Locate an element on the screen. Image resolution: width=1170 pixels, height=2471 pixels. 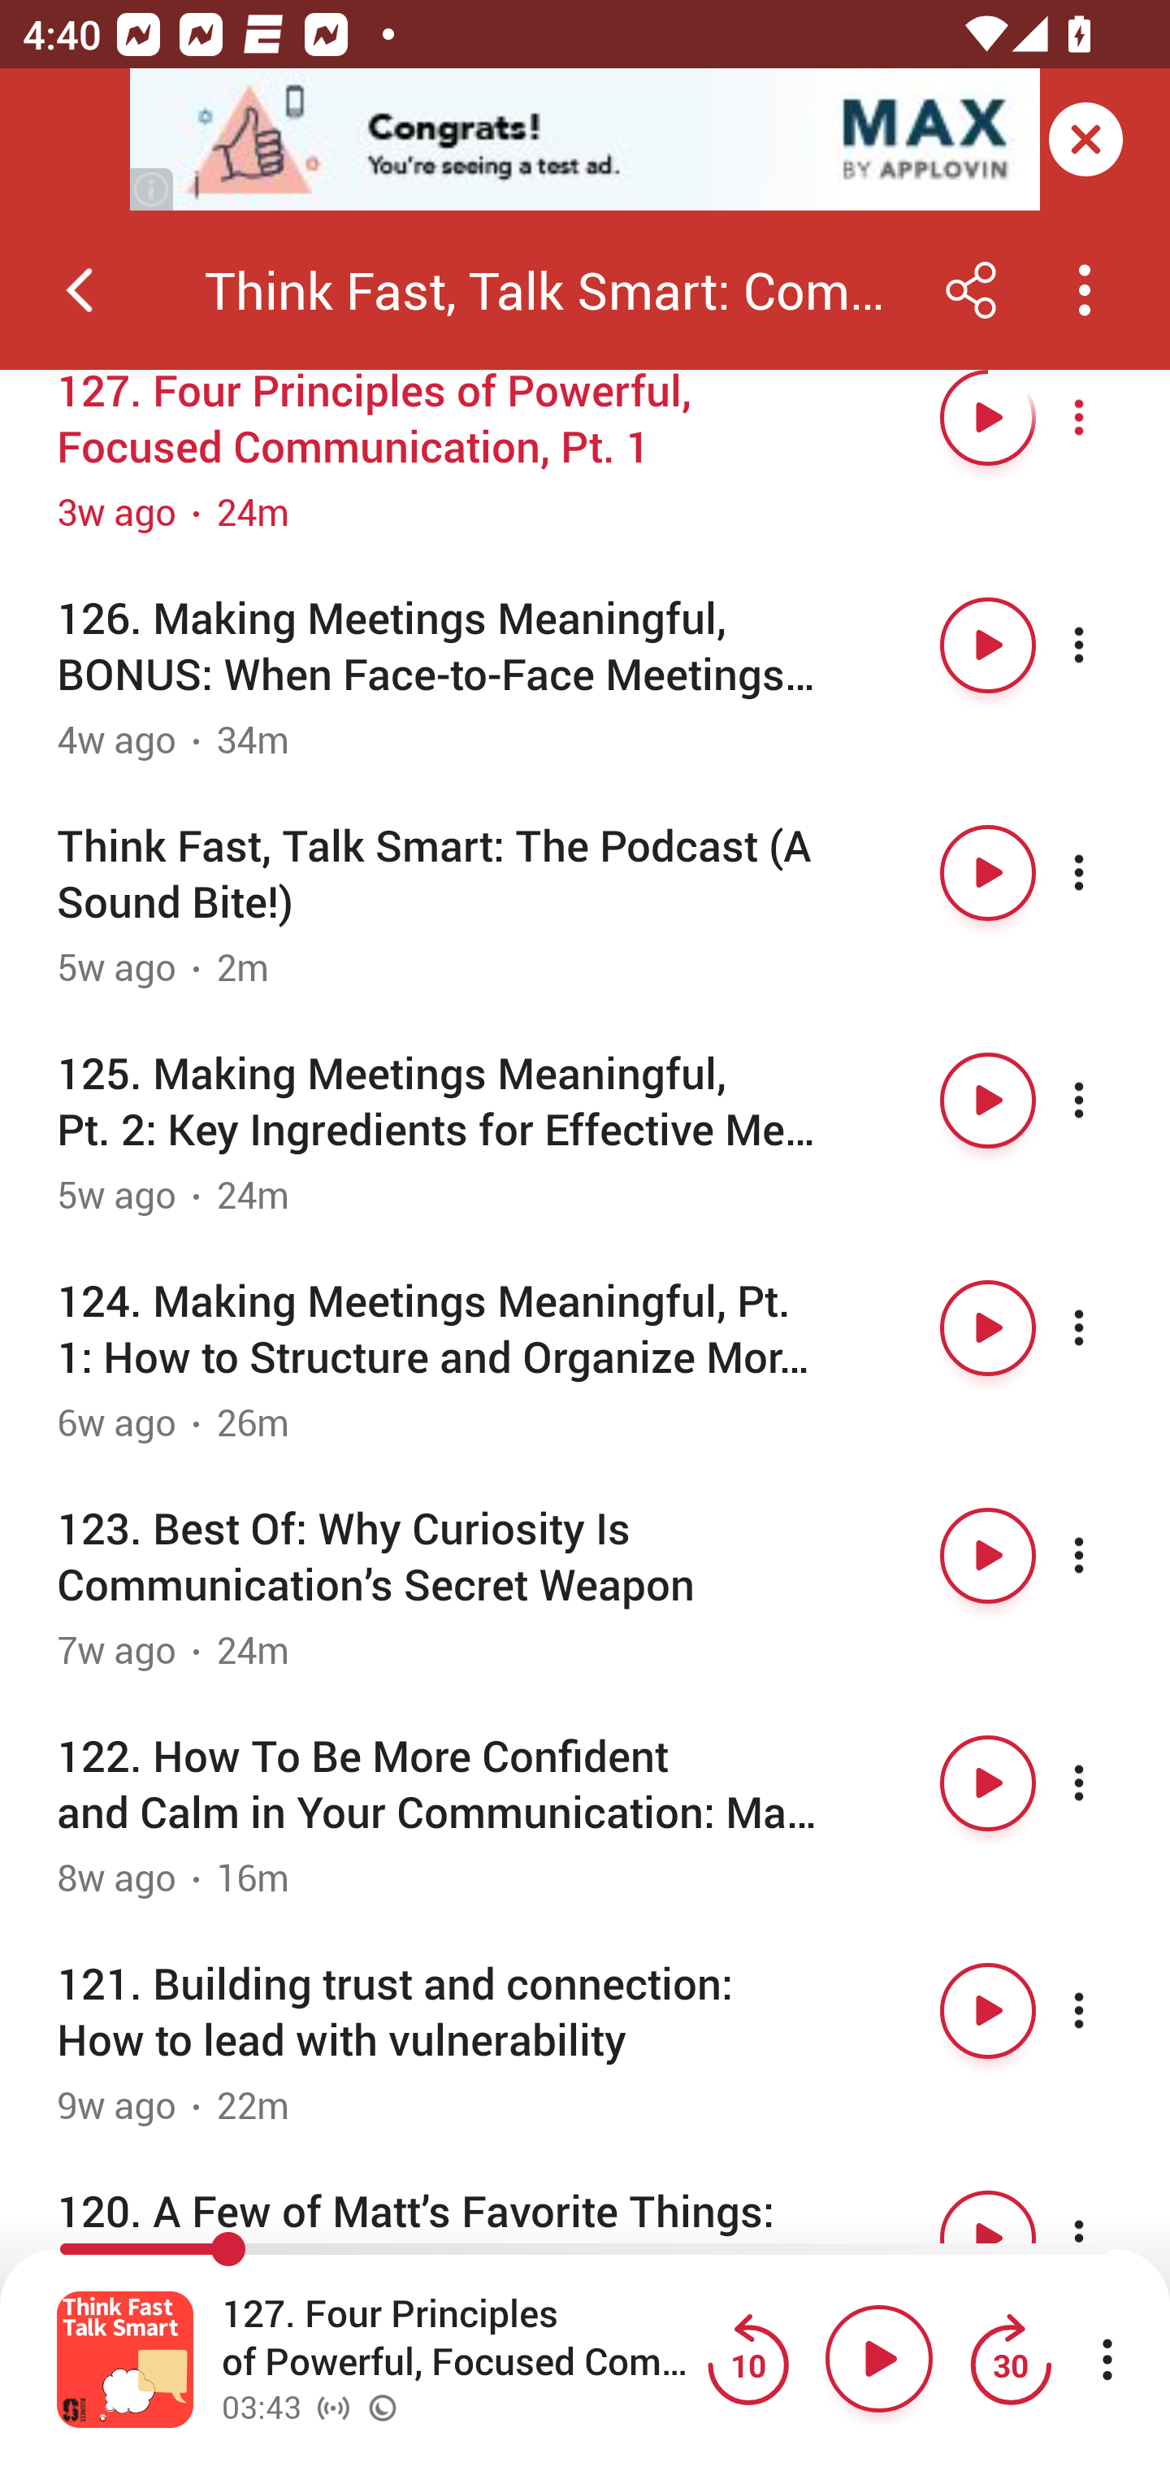
More options is located at coordinates (1107, 1328).